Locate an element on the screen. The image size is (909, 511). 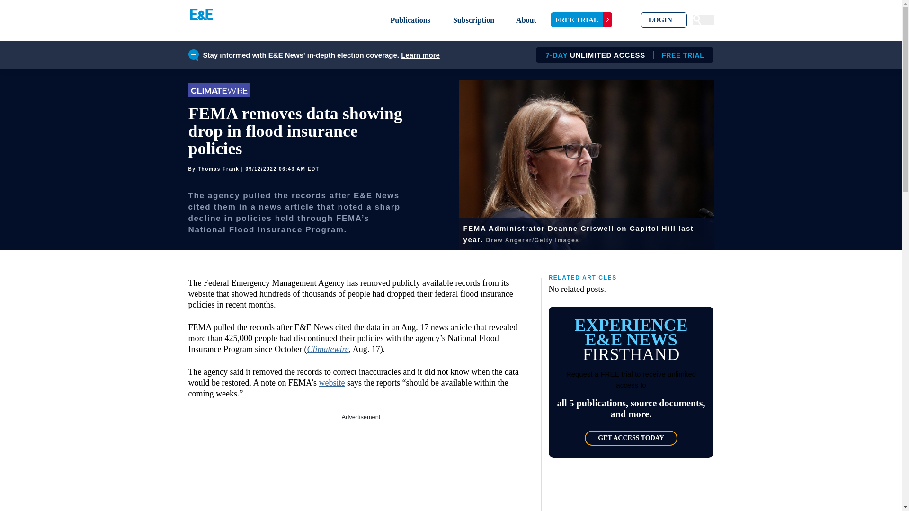
website is located at coordinates (332, 382).